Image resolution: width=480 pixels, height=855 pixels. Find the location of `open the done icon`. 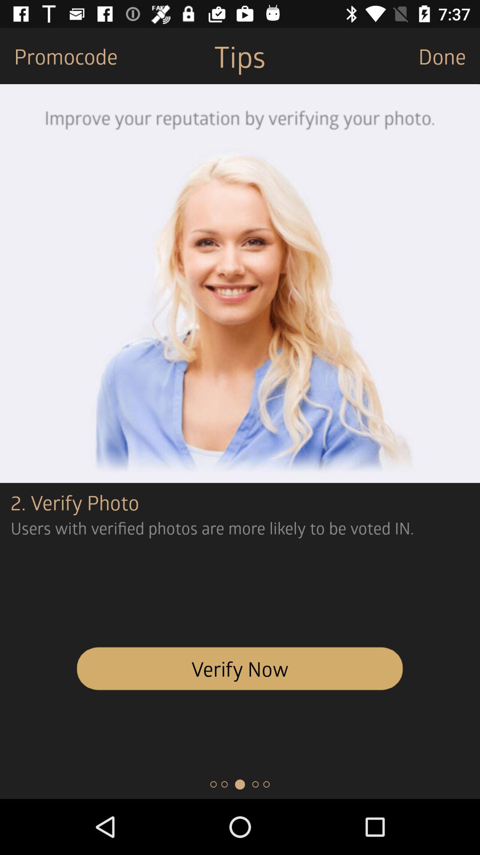

open the done icon is located at coordinates (449, 56).